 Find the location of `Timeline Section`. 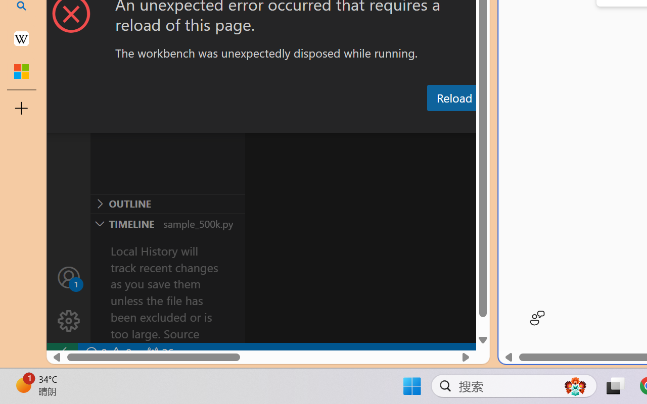

Timeline Section is located at coordinates (167, 223).